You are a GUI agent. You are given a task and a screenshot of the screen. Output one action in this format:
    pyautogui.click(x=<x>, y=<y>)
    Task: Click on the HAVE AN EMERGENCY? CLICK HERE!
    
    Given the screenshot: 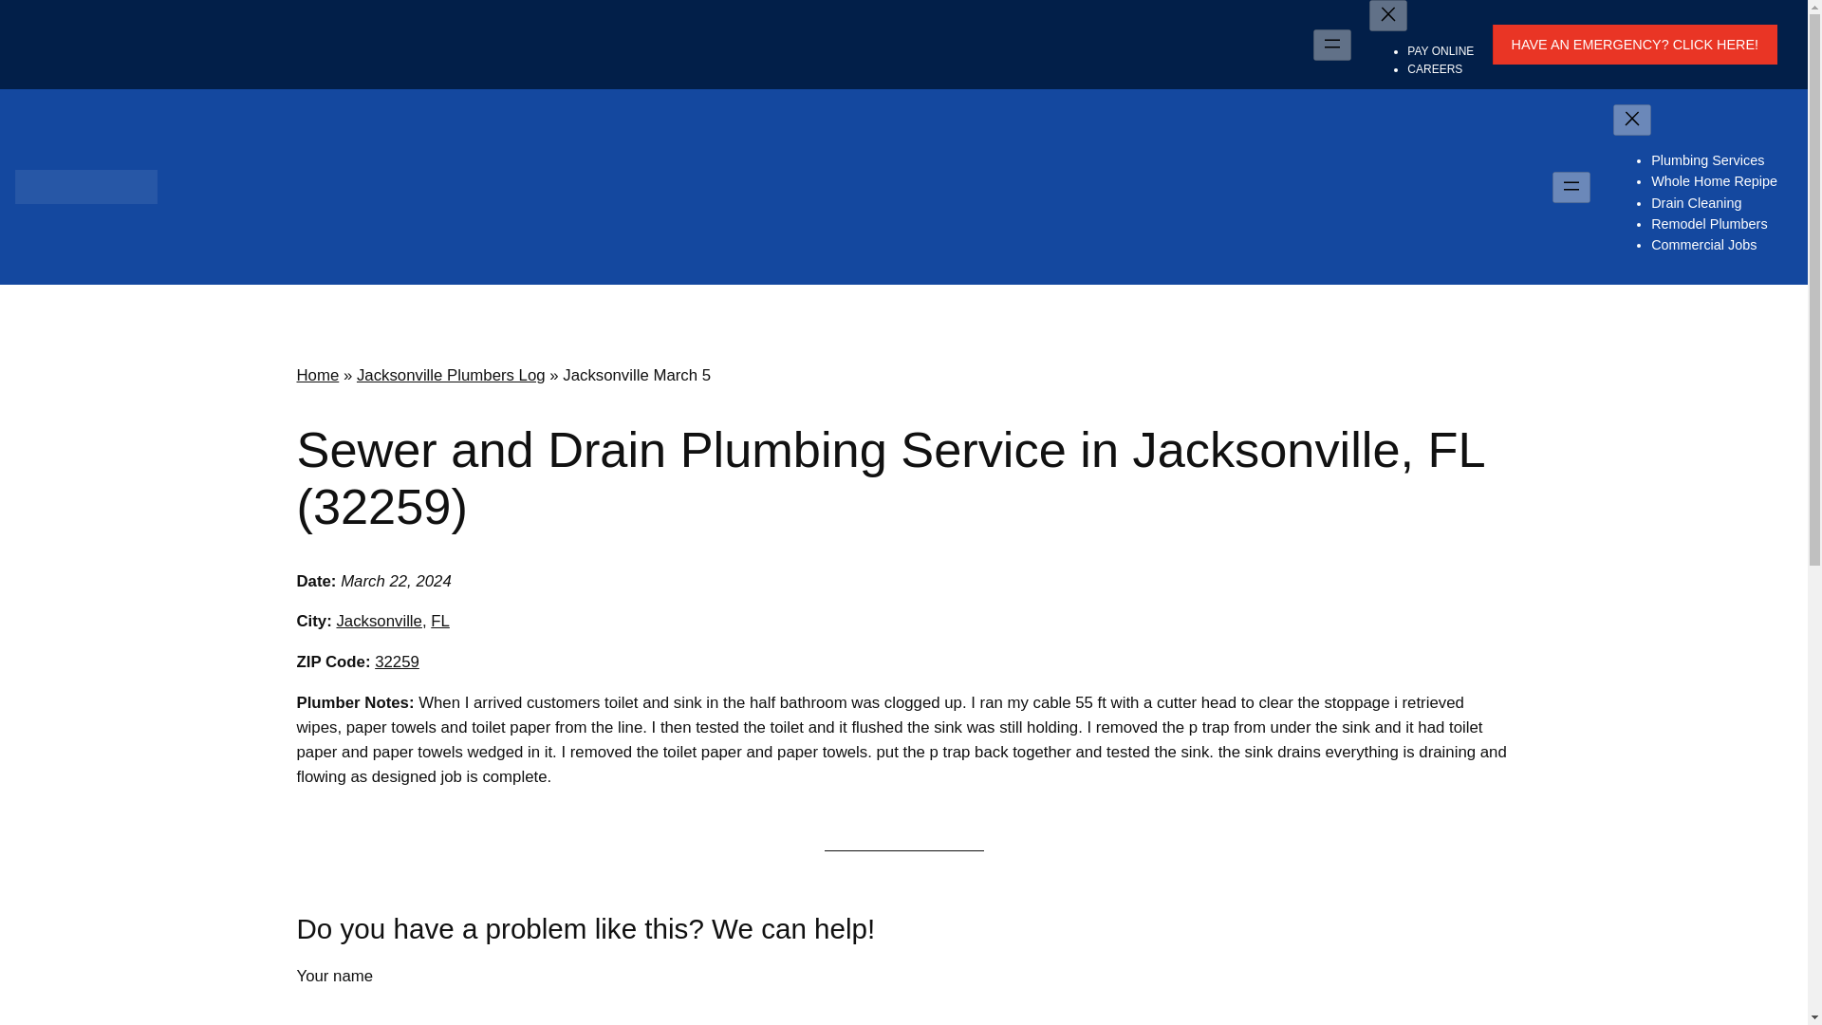 What is the action you would take?
    pyautogui.click(x=1634, y=44)
    